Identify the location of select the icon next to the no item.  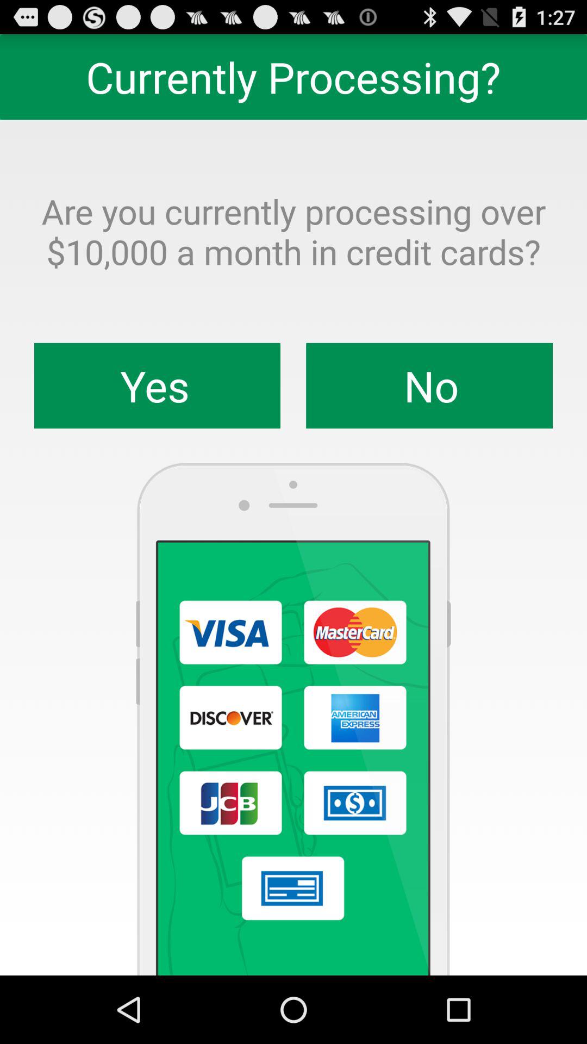
(158, 386).